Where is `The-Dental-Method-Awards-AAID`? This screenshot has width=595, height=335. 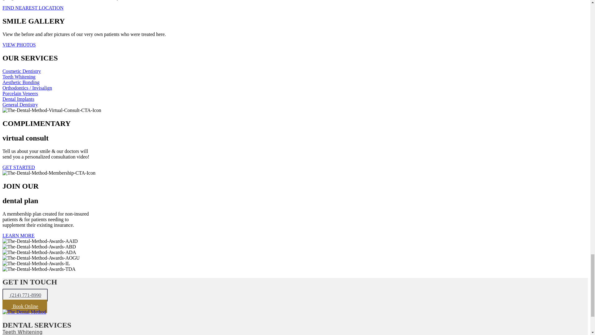 The-Dental-Method-Awards-AAID is located at coordinates (40, 241).